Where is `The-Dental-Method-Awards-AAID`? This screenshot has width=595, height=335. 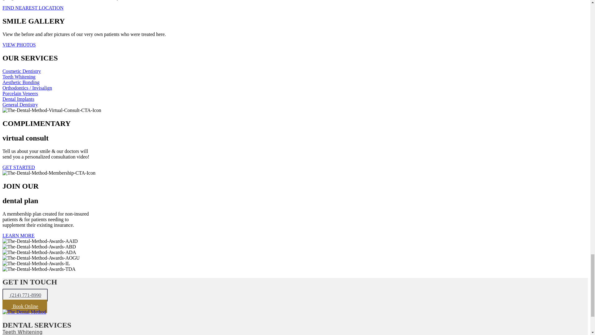 The-Dental-Method-Awards-AAID is located at coordinates (40, 241).